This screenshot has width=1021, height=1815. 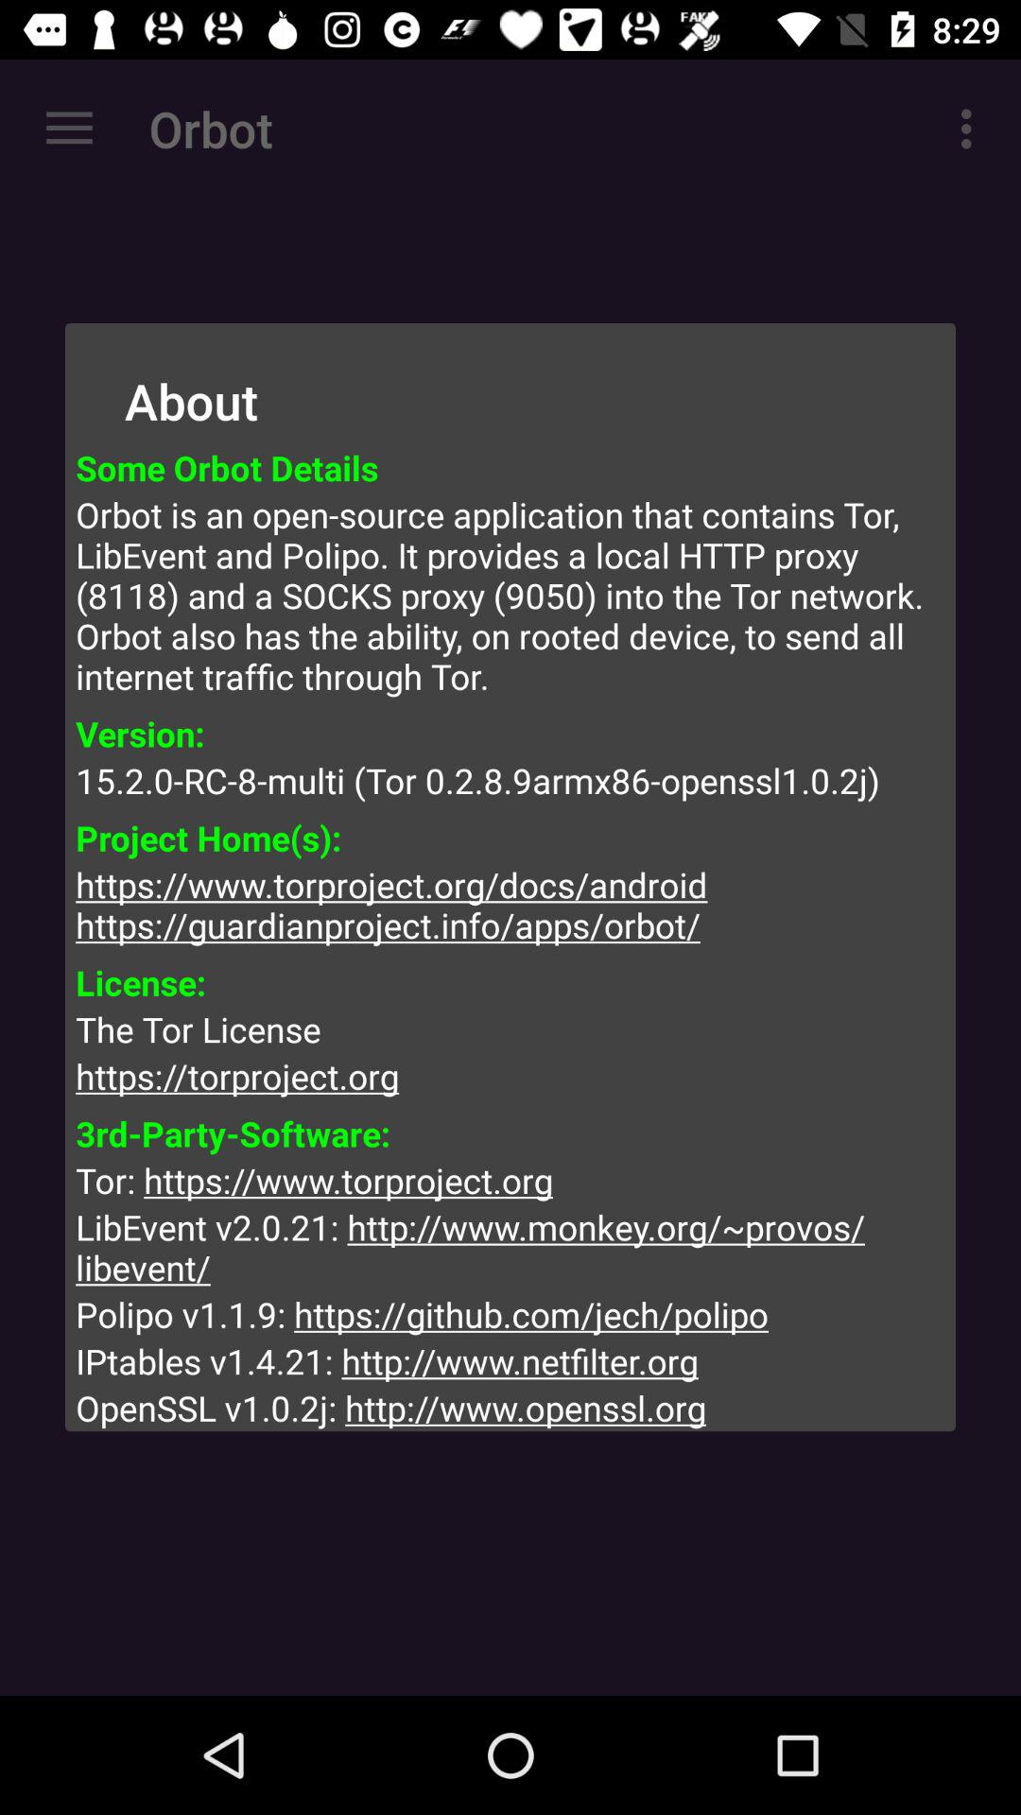 What do you see at coordinates (510, 1361) in the screenshot?
I see `click the iptables v1 4` at bounding box center [510, 1361].